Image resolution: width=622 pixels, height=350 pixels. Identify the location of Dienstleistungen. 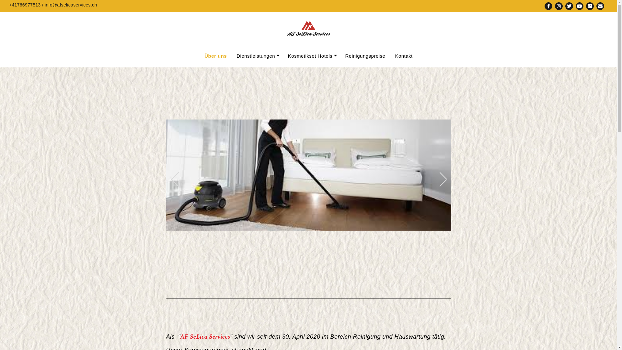
(256, 56).